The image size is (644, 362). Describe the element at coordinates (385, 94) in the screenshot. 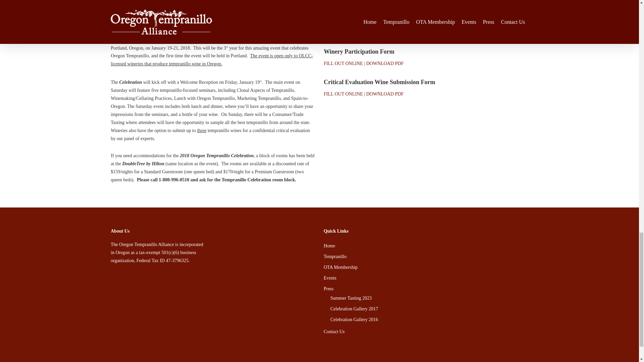

I see `DOWNLOAD PDF` at that location.